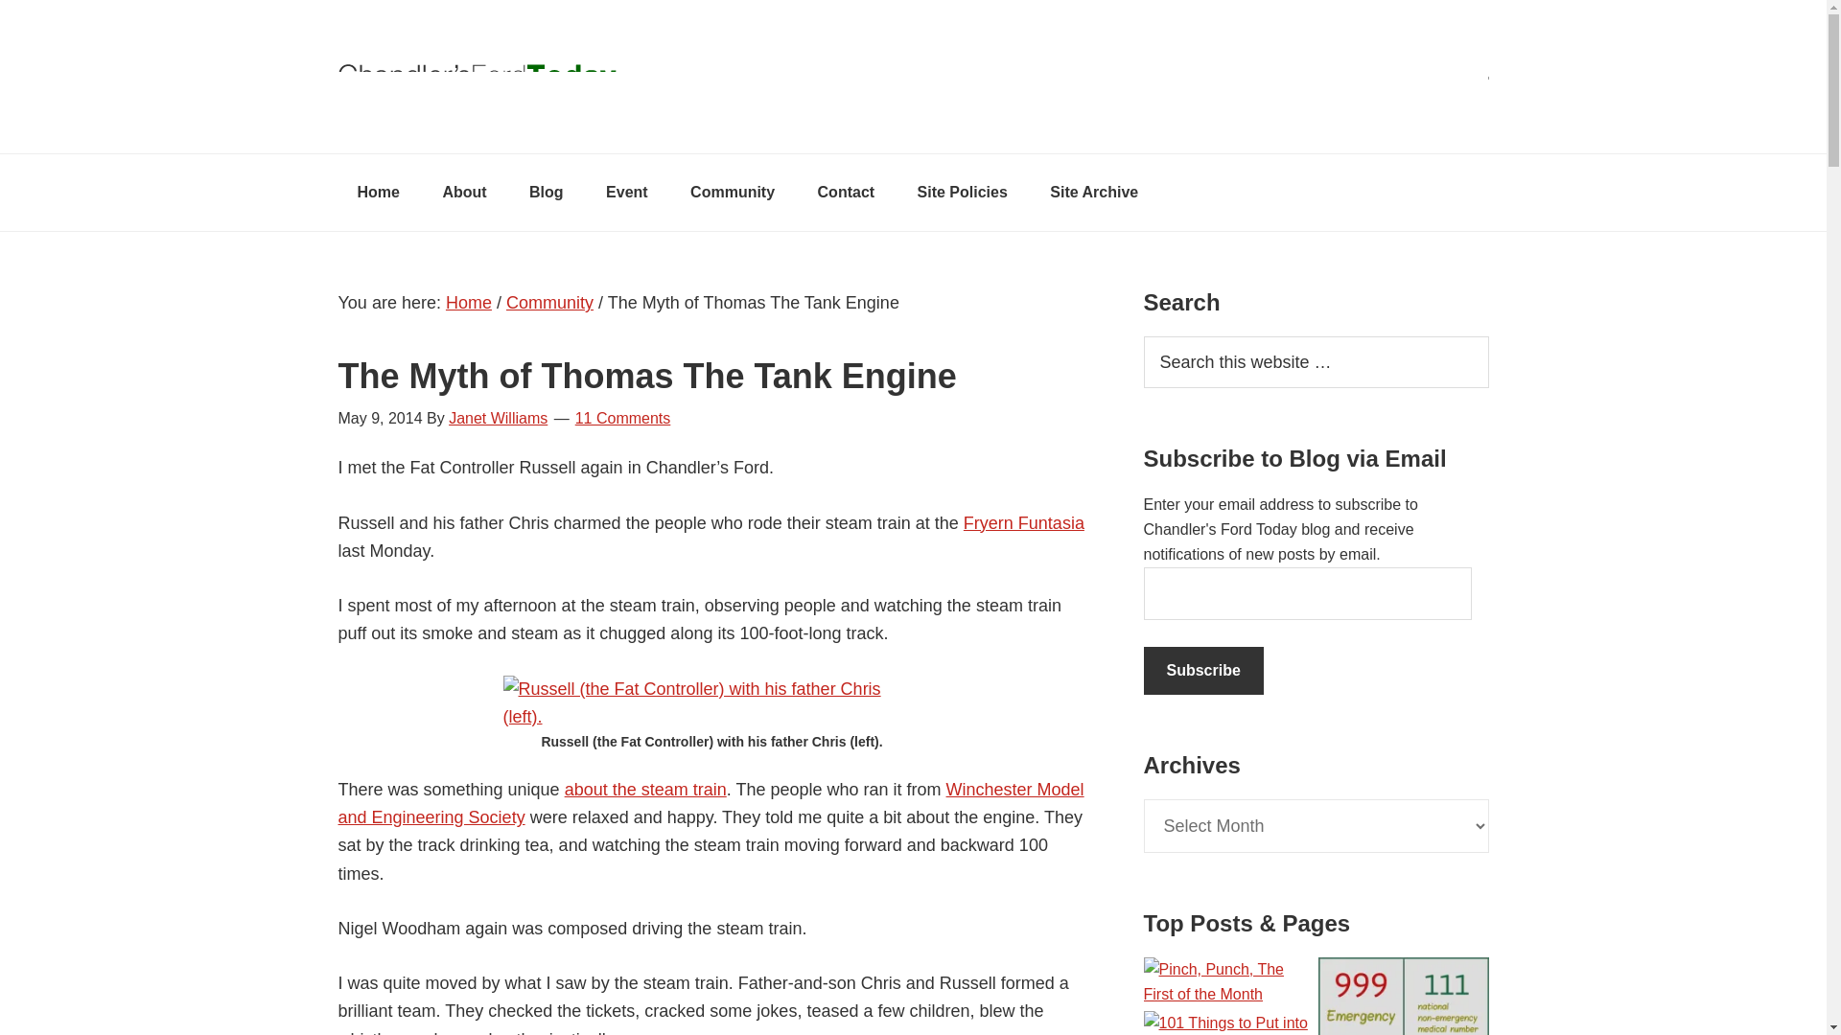  Describe the element at coordinates (549, 303) in the screenshot. I see `Community` at that location.